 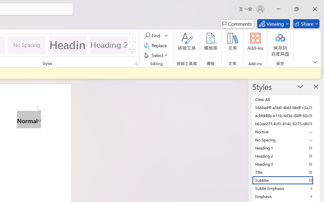 What do you see at coordinates (286, 188) in the screenshot?
I see `Subtle Emphasis` at bounding box center [286, 188].